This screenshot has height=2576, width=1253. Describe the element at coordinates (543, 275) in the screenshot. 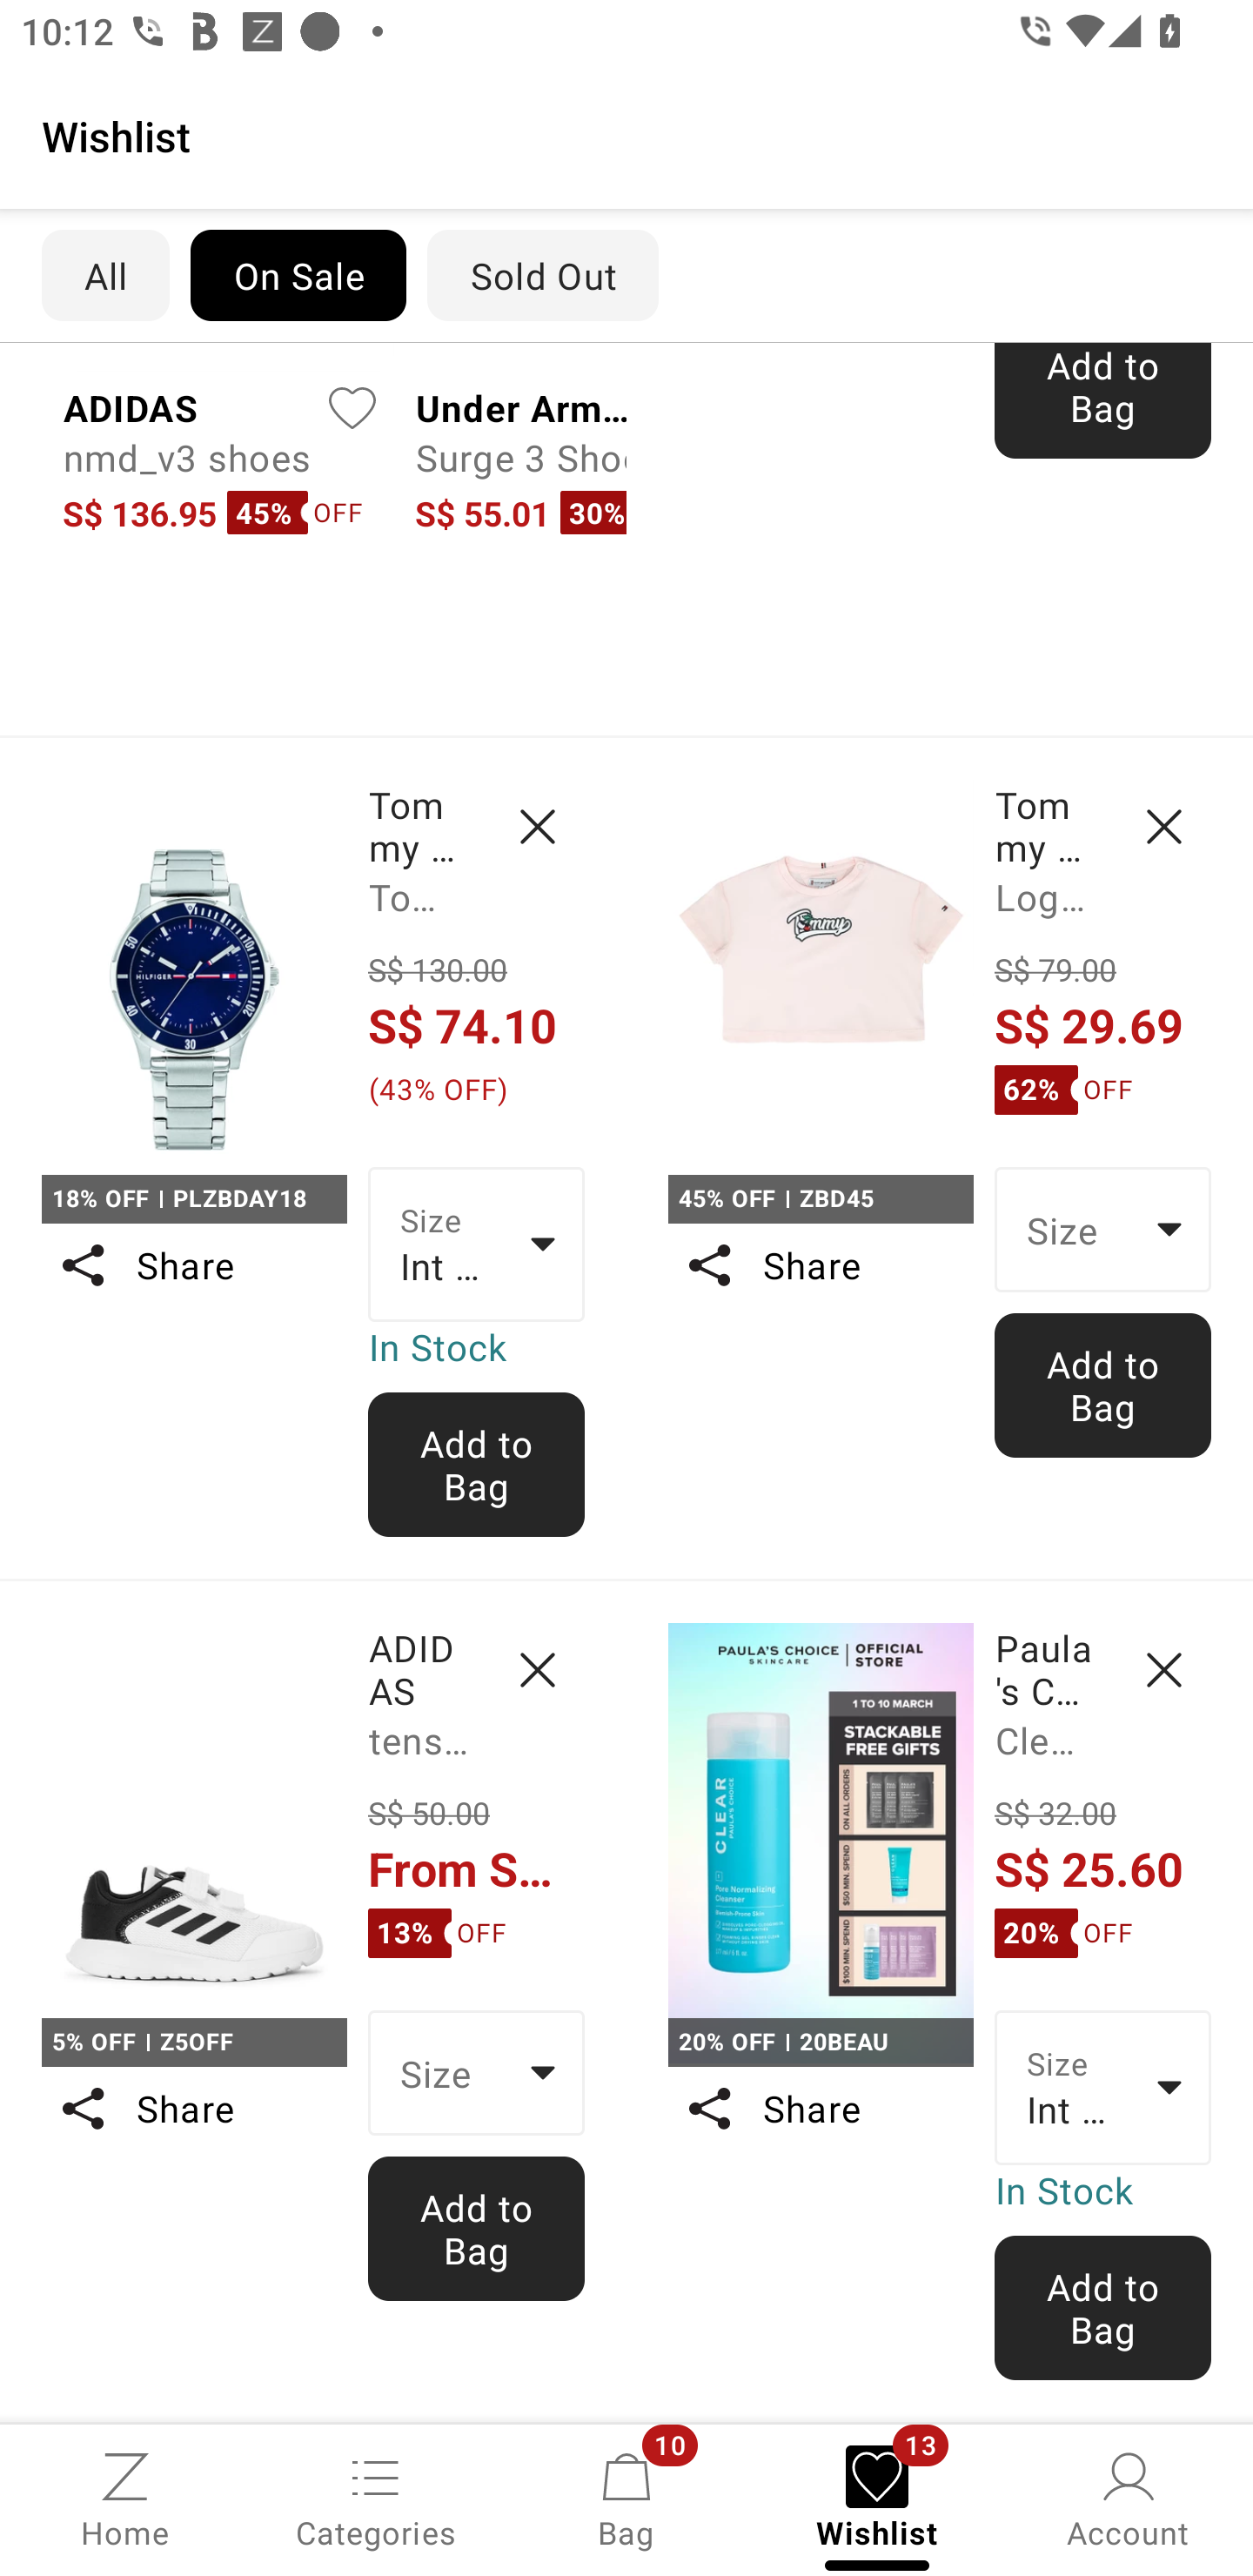

I see `Sold Out` at that location.